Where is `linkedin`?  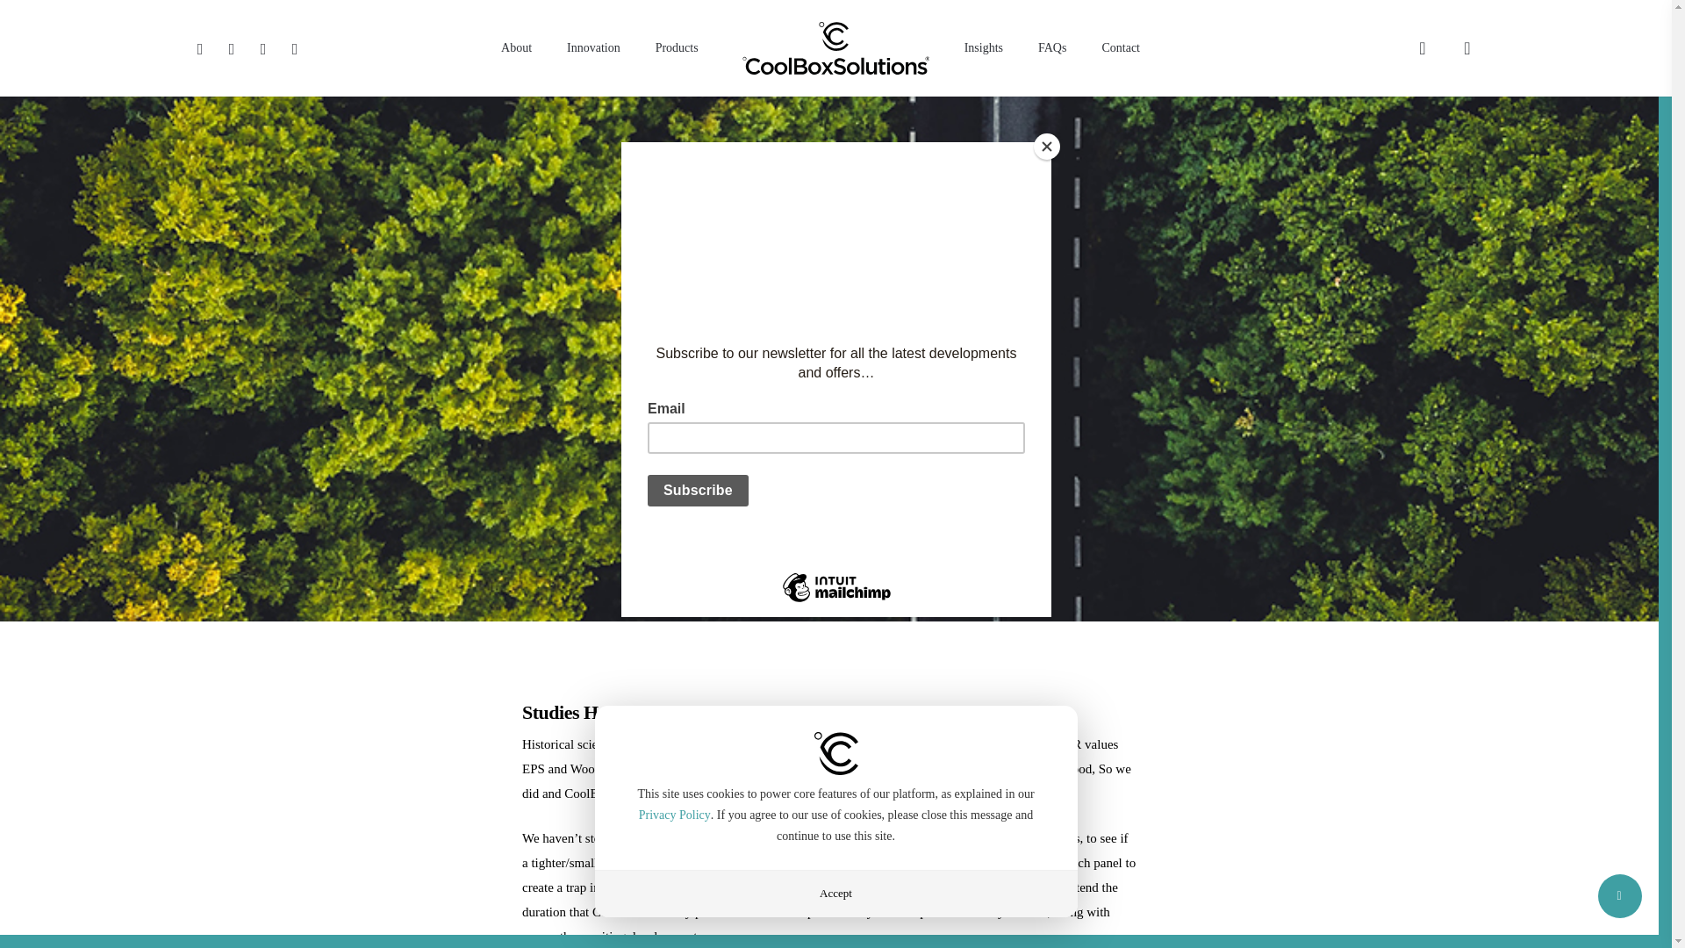
linkedin is located at coordinates (263, 47).